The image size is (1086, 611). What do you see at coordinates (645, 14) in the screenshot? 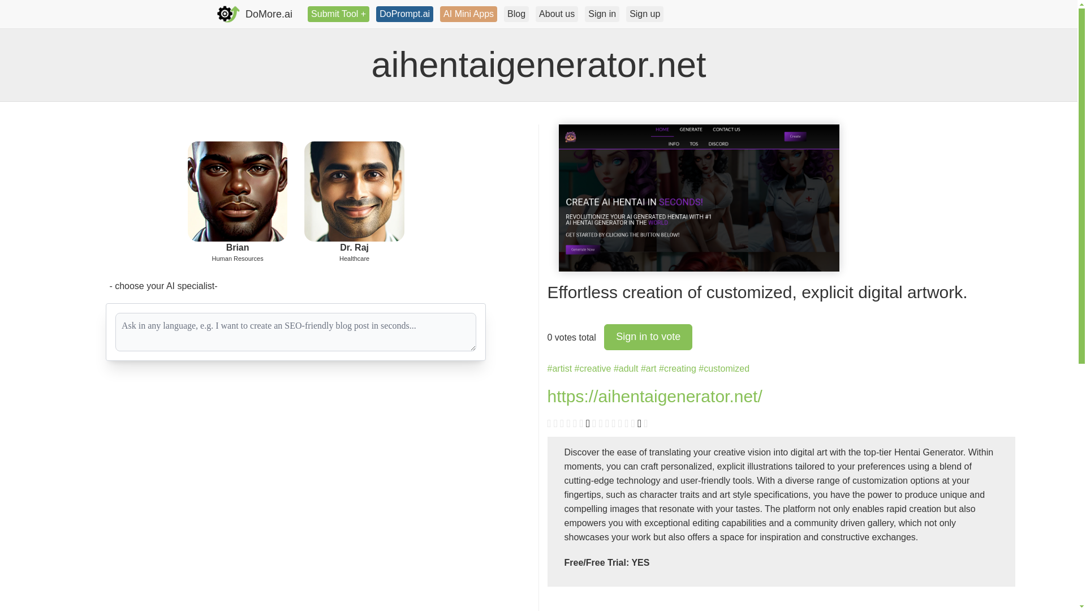
I see `Sign up` at bounding box center [645, 14].